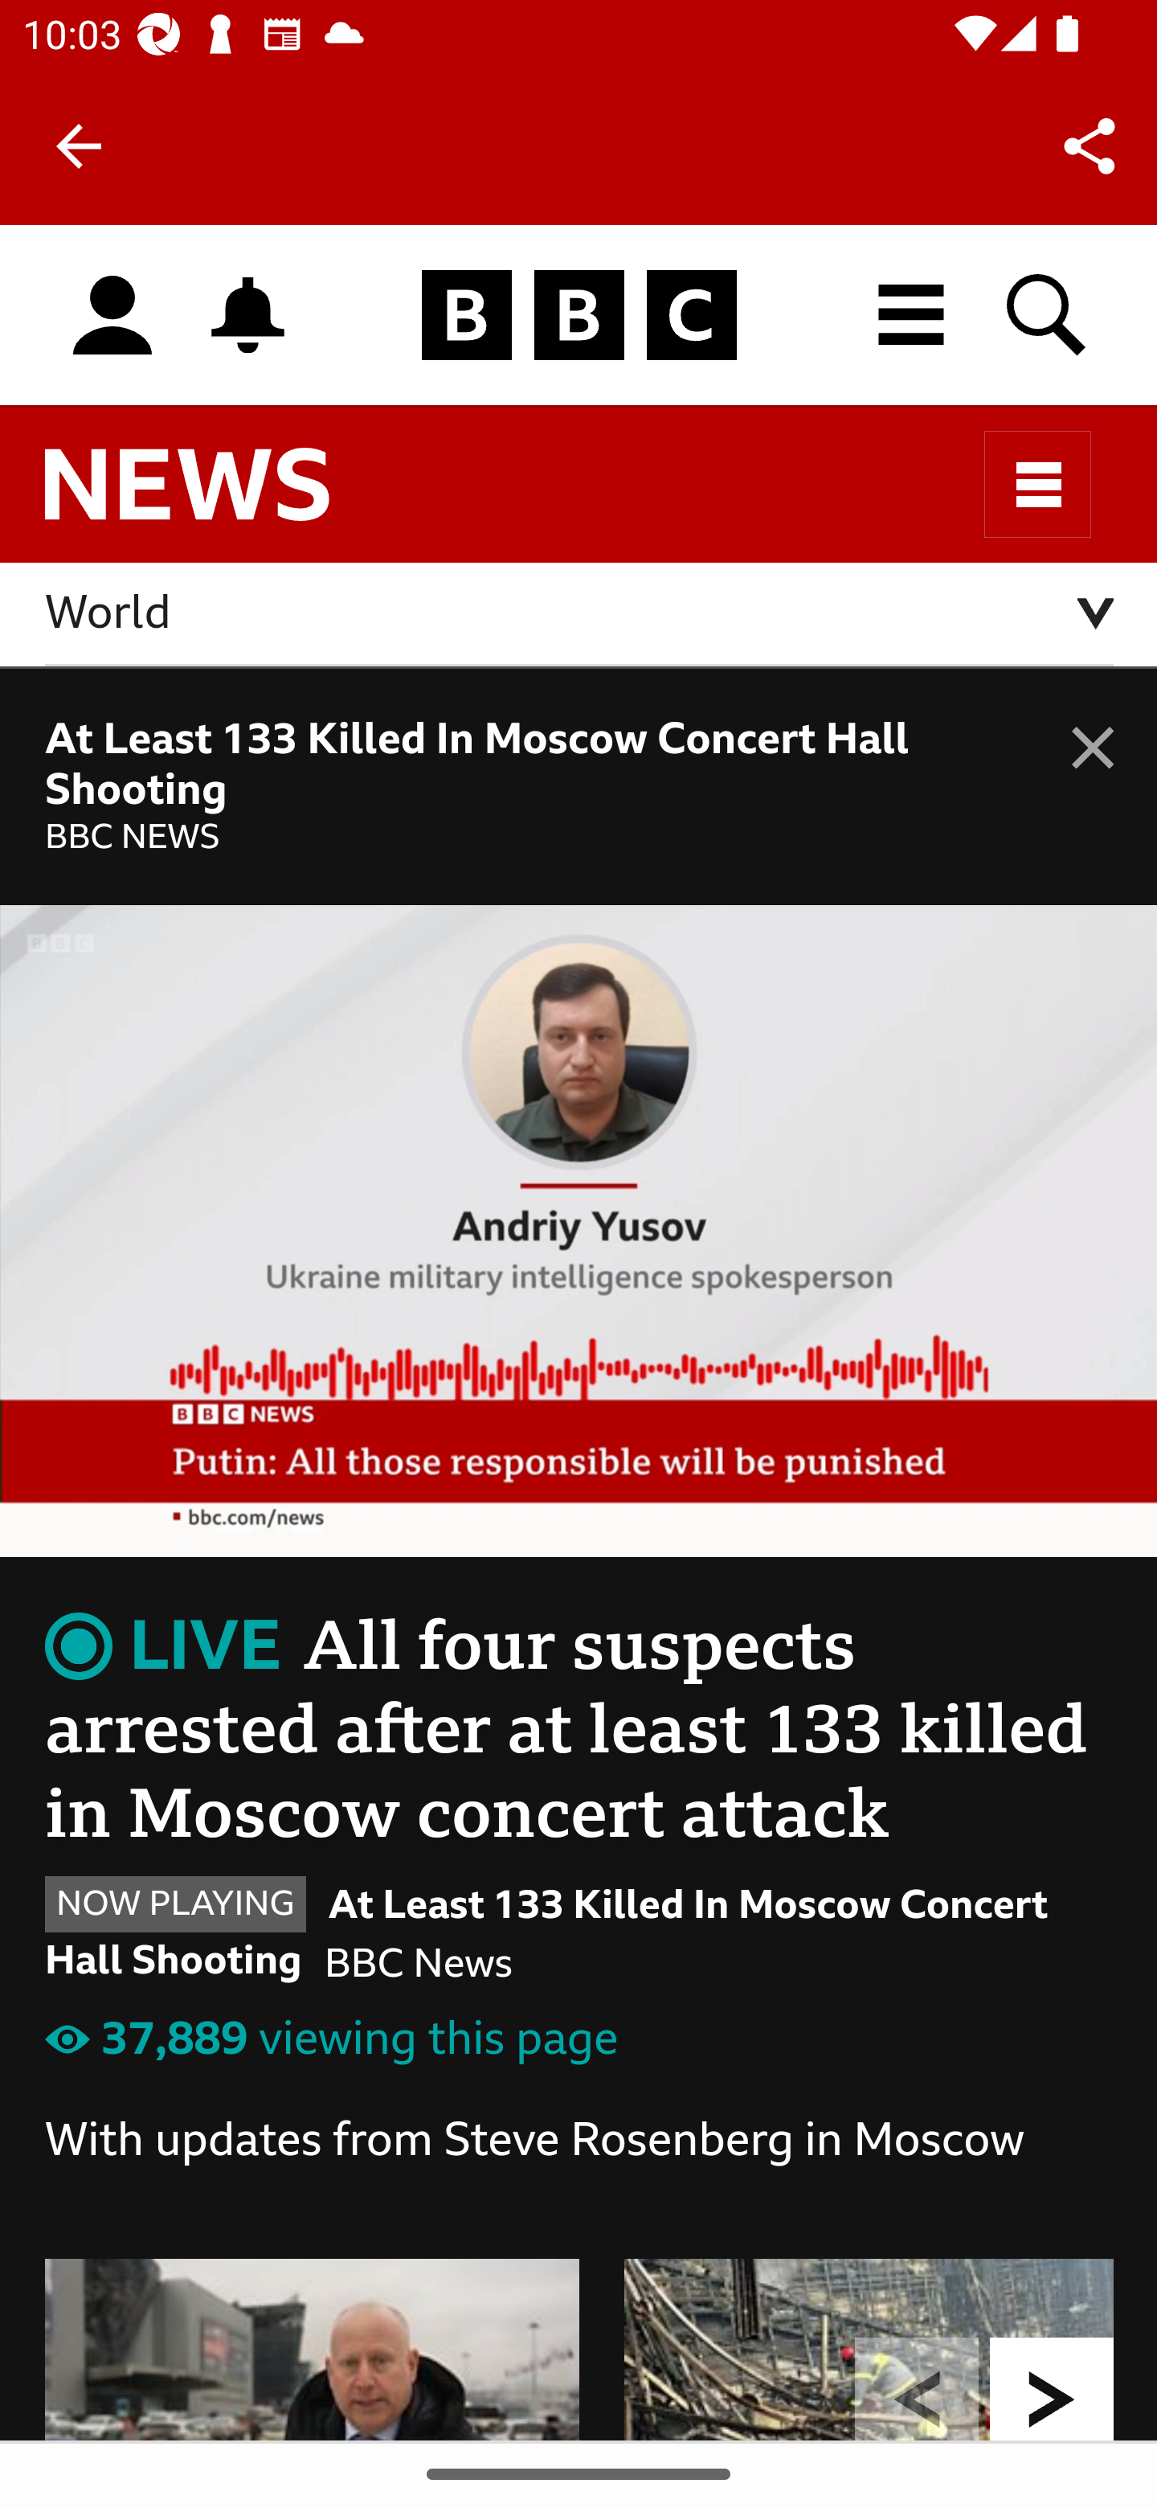 The width and height of the screenshot is (1157, 2508). Describe the element at coordinates (580, 614) in the screenshot. I see `World` at that location.